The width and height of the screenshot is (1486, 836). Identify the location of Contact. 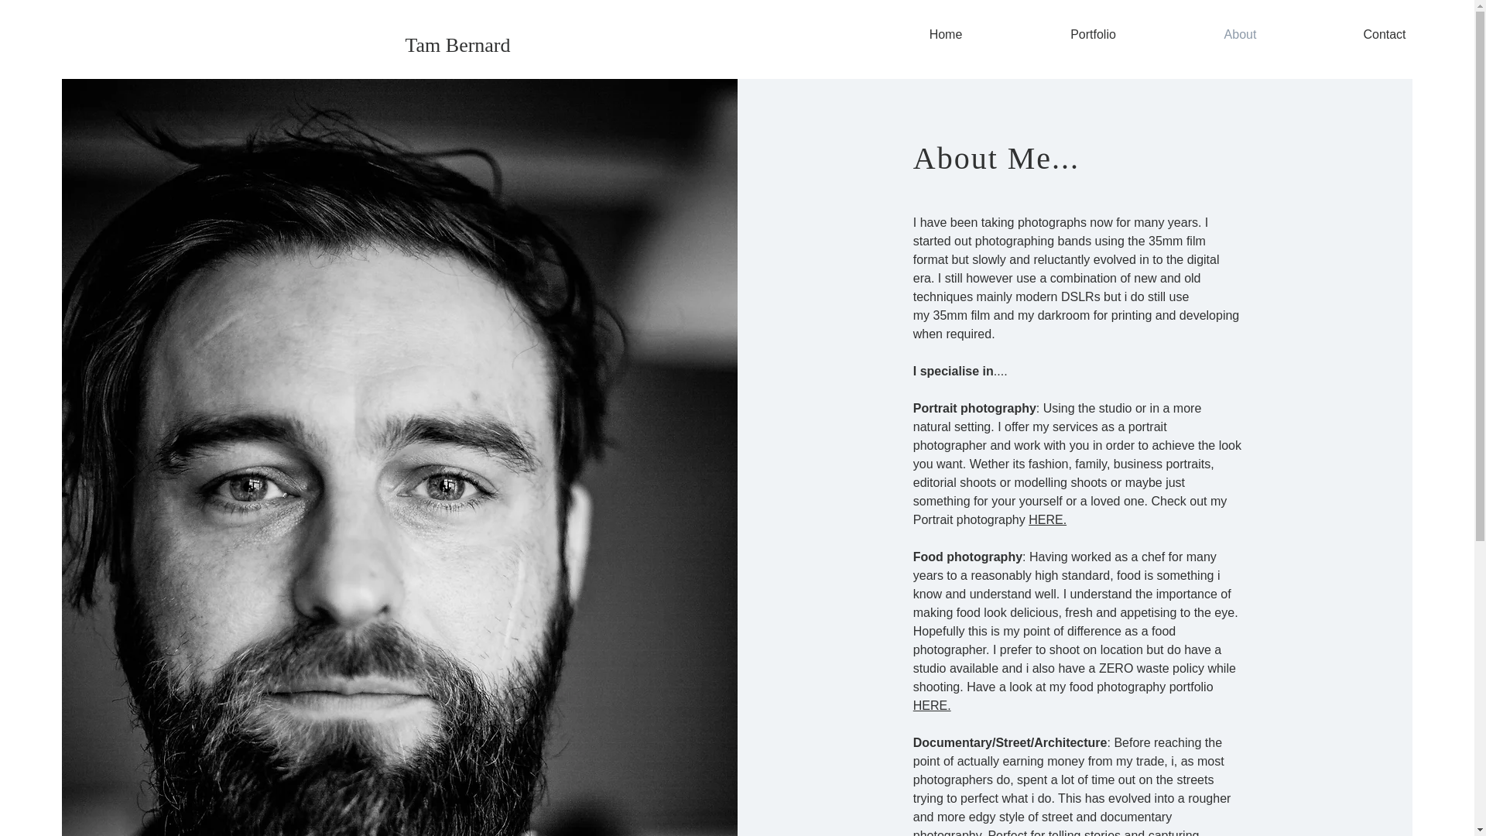
(1385, 35).